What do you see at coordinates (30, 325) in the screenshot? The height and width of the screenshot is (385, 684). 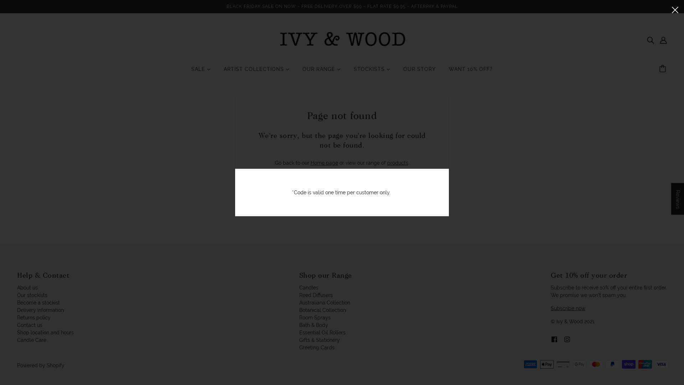 I see `Contact us` at bounding box center [30, 325].